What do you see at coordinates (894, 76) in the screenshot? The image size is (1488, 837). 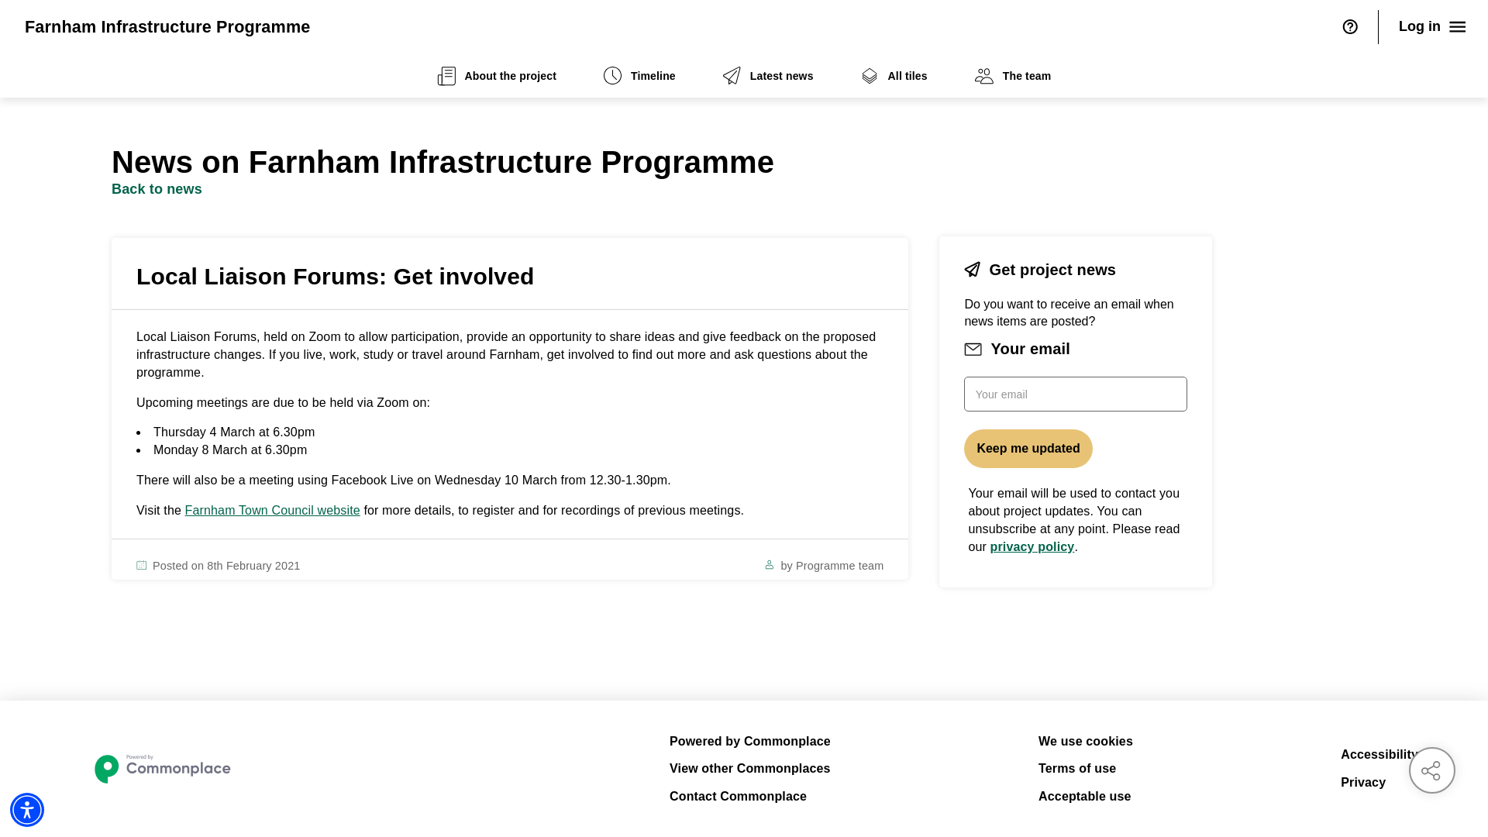 I see `All tiles` at bounding box center [894, 76].